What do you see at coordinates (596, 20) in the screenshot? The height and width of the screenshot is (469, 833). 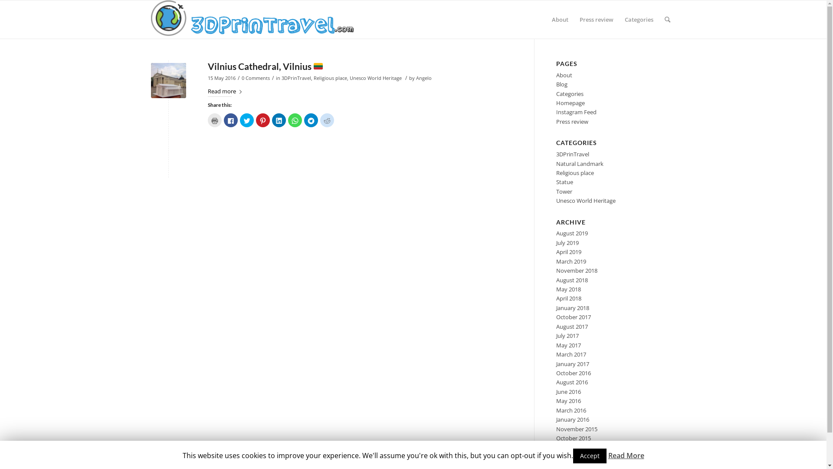 I see `Press review` at bounding box center [596, 20].